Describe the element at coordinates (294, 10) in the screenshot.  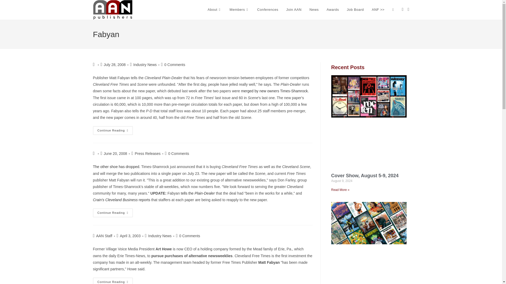
I see `Join AAN` at that location.